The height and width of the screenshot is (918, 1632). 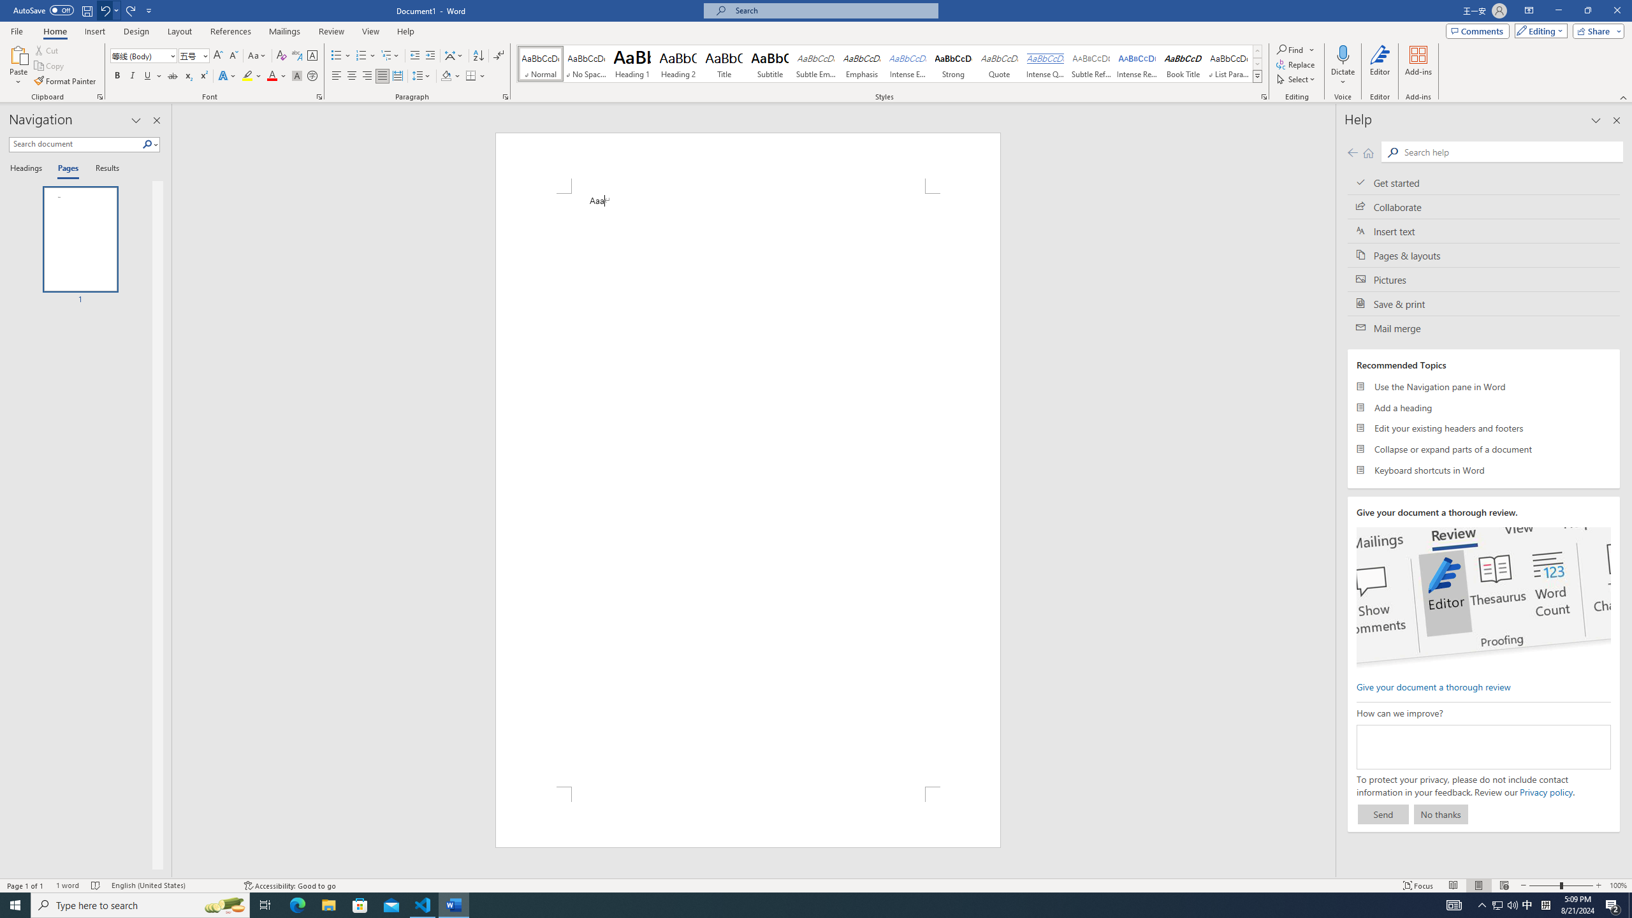 I want to click on Ribbon Display Options, so click(x=1529, y=11).